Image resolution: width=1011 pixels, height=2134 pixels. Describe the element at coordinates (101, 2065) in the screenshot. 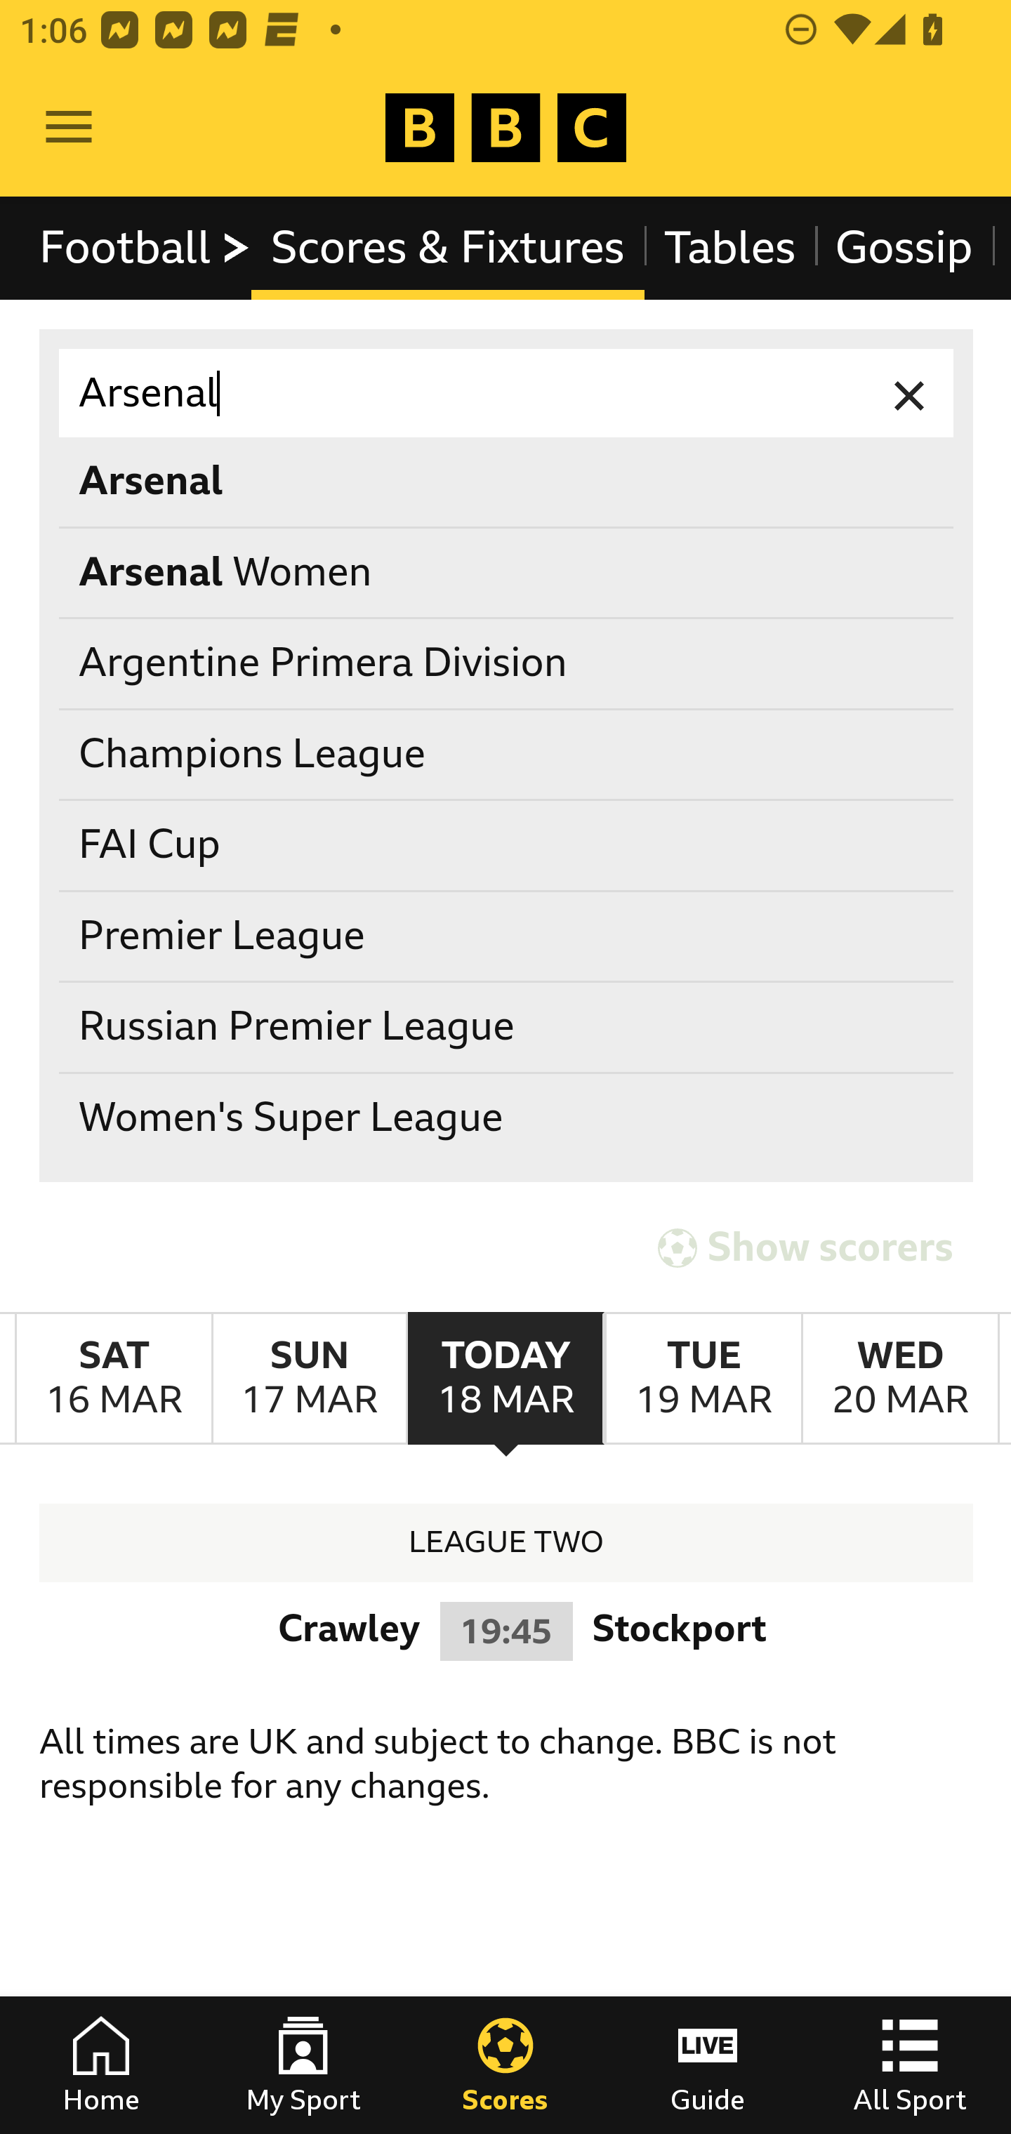

I see `Home` at that location.